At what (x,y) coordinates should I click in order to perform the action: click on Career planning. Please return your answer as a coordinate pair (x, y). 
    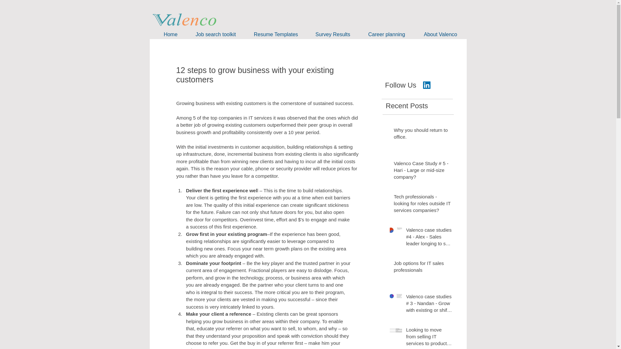
    Looking at the image, I should click on (387, 34).